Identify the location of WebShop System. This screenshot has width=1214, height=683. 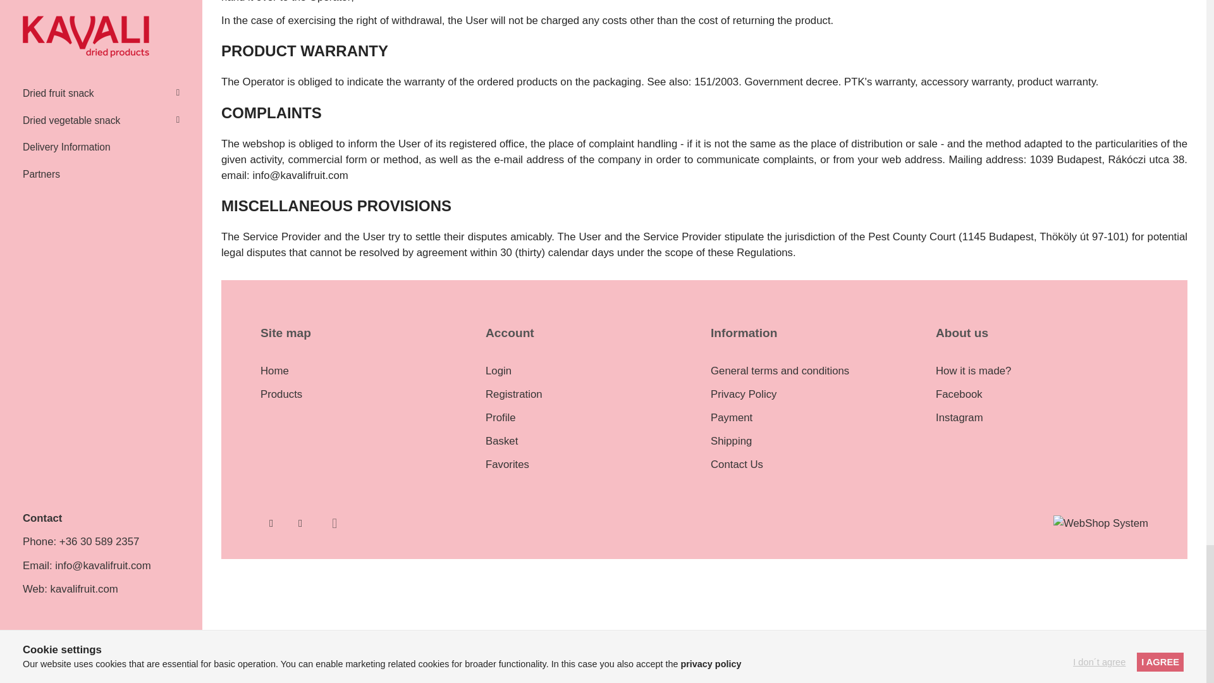
(1101, 522).